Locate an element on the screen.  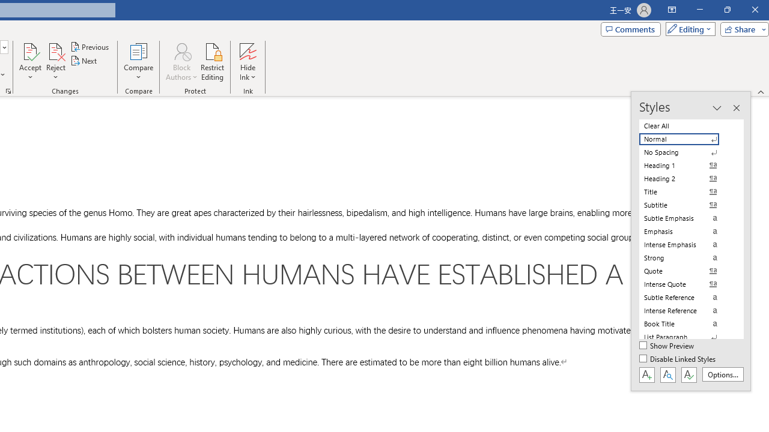
Clear All is located at coordinates (686, 126).